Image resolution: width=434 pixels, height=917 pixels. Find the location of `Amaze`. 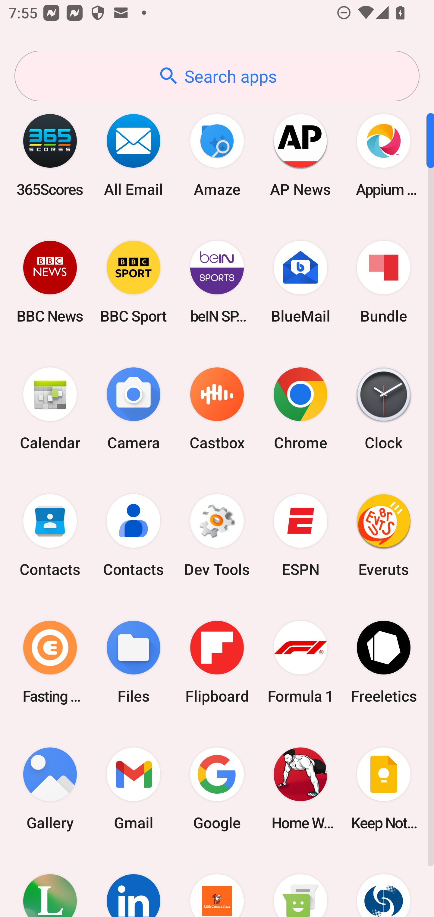

Amaze is located at coordinates (217, 155).